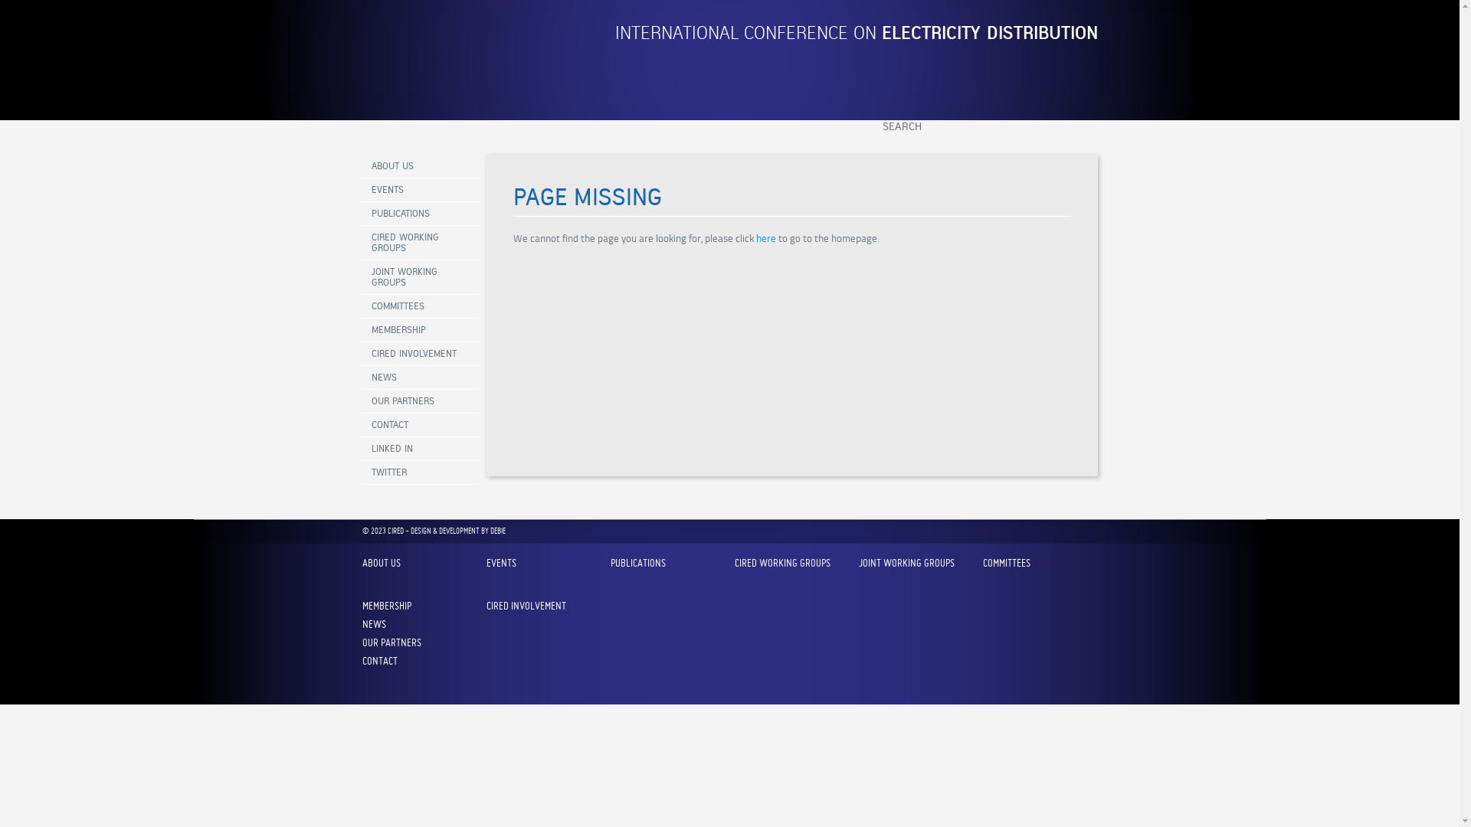  Describe the element at coordinates (419, 401) in the screenshot. I see `OUR PARTNERS` at that location.